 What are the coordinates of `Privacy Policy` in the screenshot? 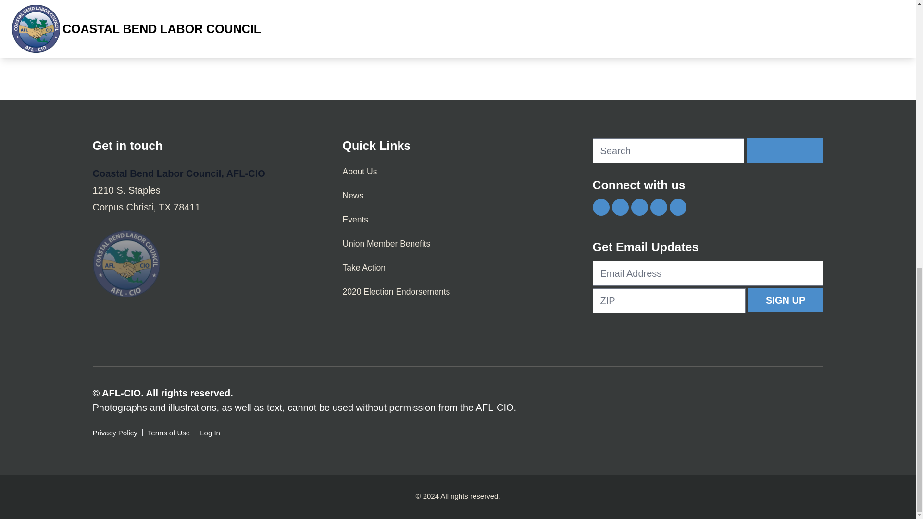 It's located at (114, 432).